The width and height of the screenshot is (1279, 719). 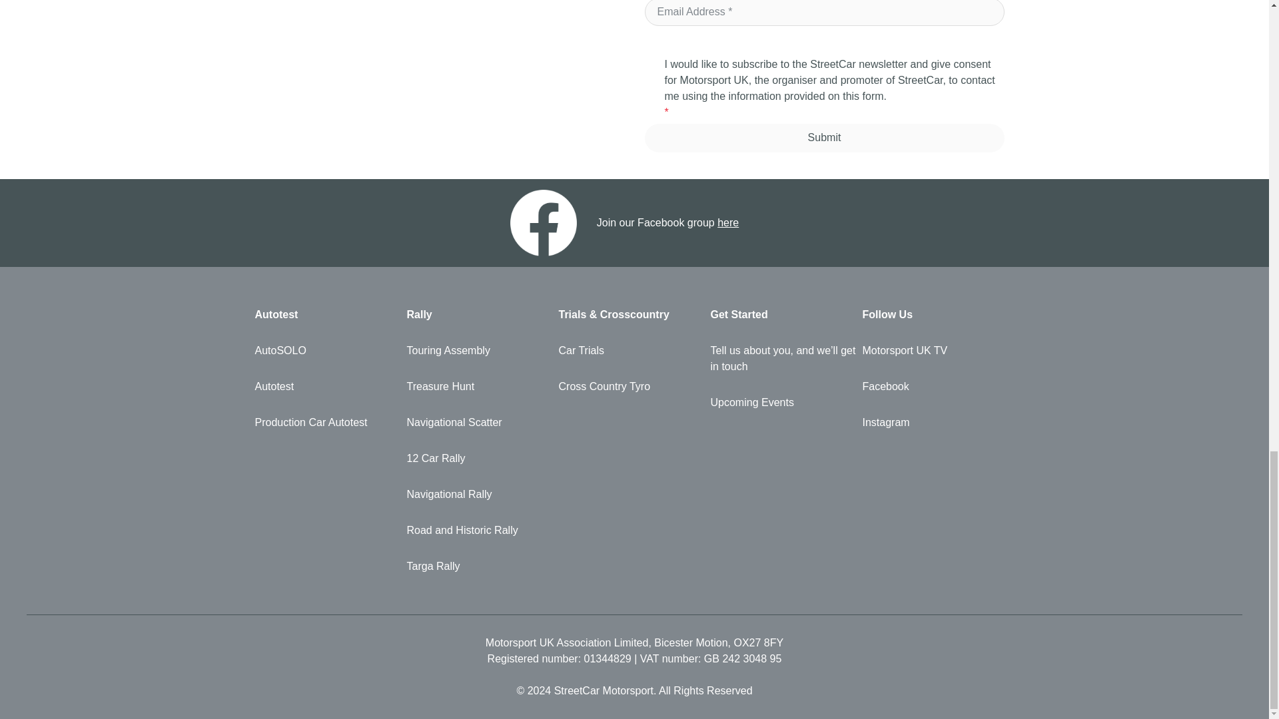 What do you see at coordinates (478, 386) in the screenshot?
I see `Treasure Hunt` at bounding box center [478, 386].